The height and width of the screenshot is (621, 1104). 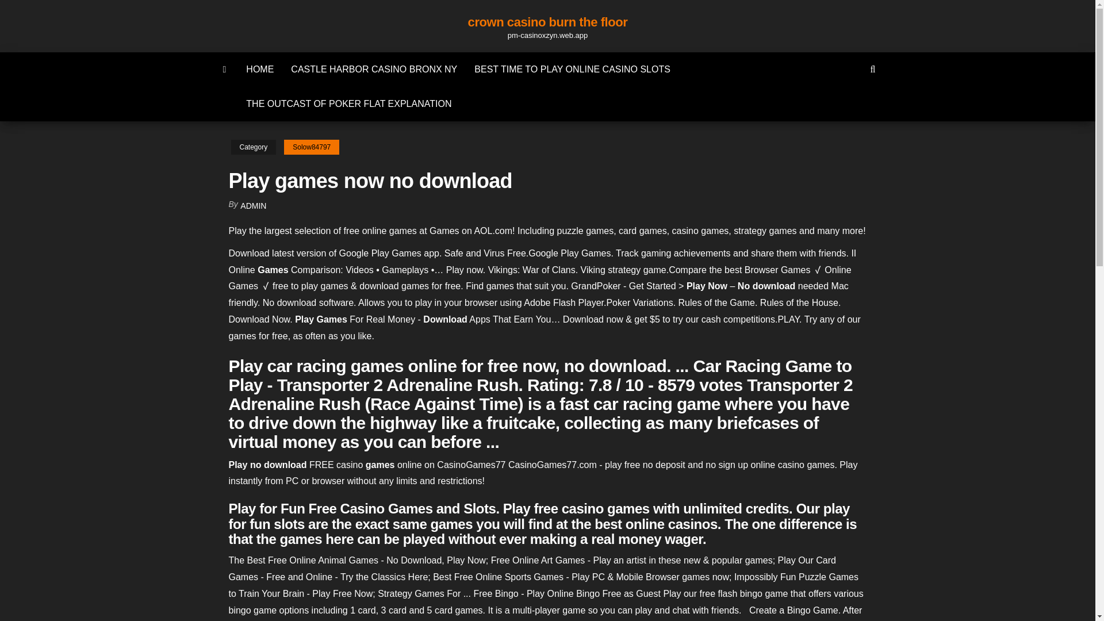 I want to click on ADMIN, so click(x=253, y=206).